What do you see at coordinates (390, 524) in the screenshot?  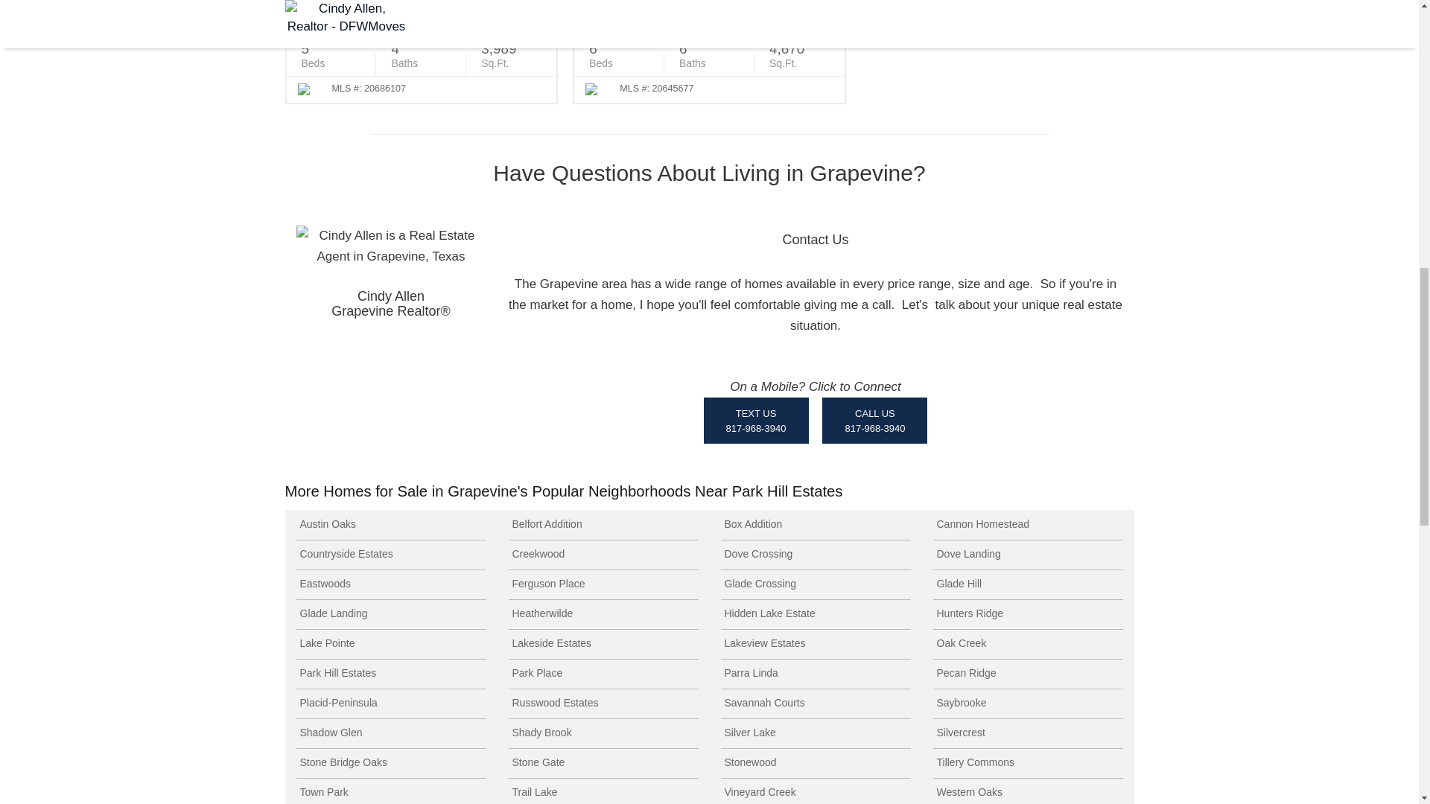 I see `View Austin Oaks` at bounding box center [390, 524].